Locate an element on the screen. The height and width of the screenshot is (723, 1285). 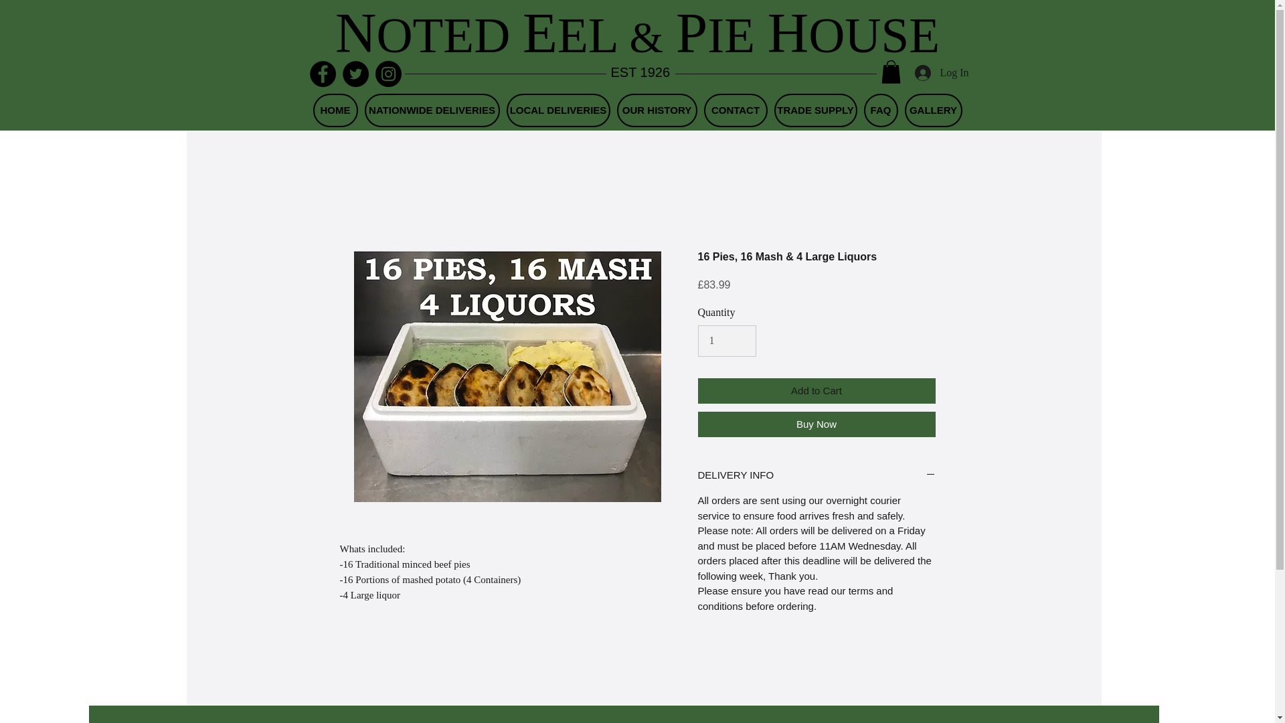
N is located at coordinates (356, 33).